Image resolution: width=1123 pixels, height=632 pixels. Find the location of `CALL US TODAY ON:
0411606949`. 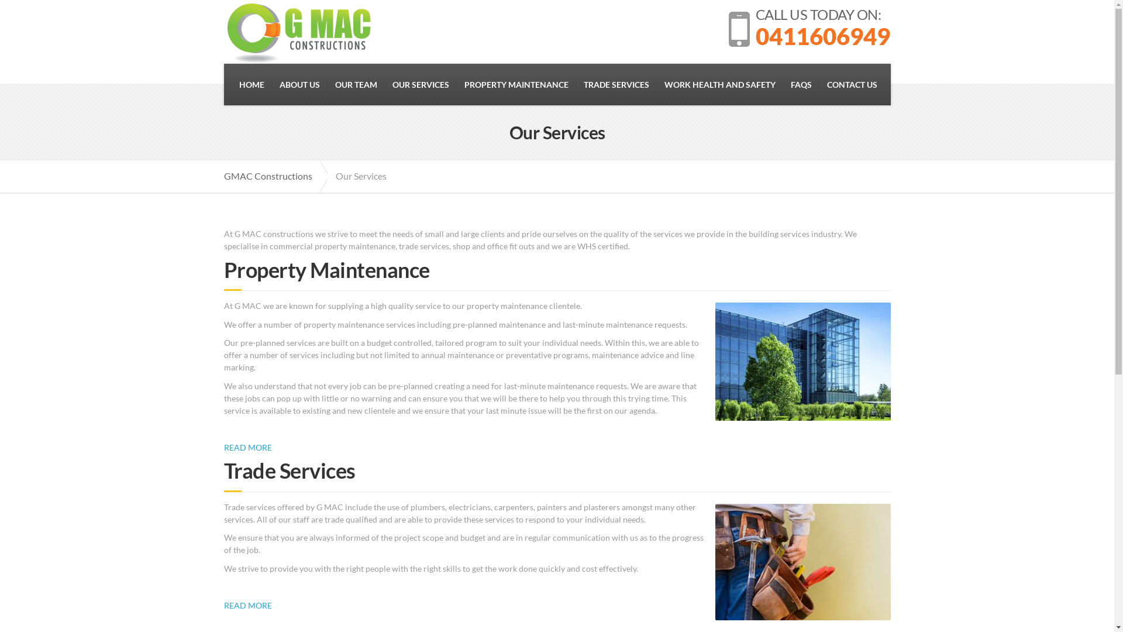

CALL US TODAY ON:
0411606949 is located at coordinates (809, 29).